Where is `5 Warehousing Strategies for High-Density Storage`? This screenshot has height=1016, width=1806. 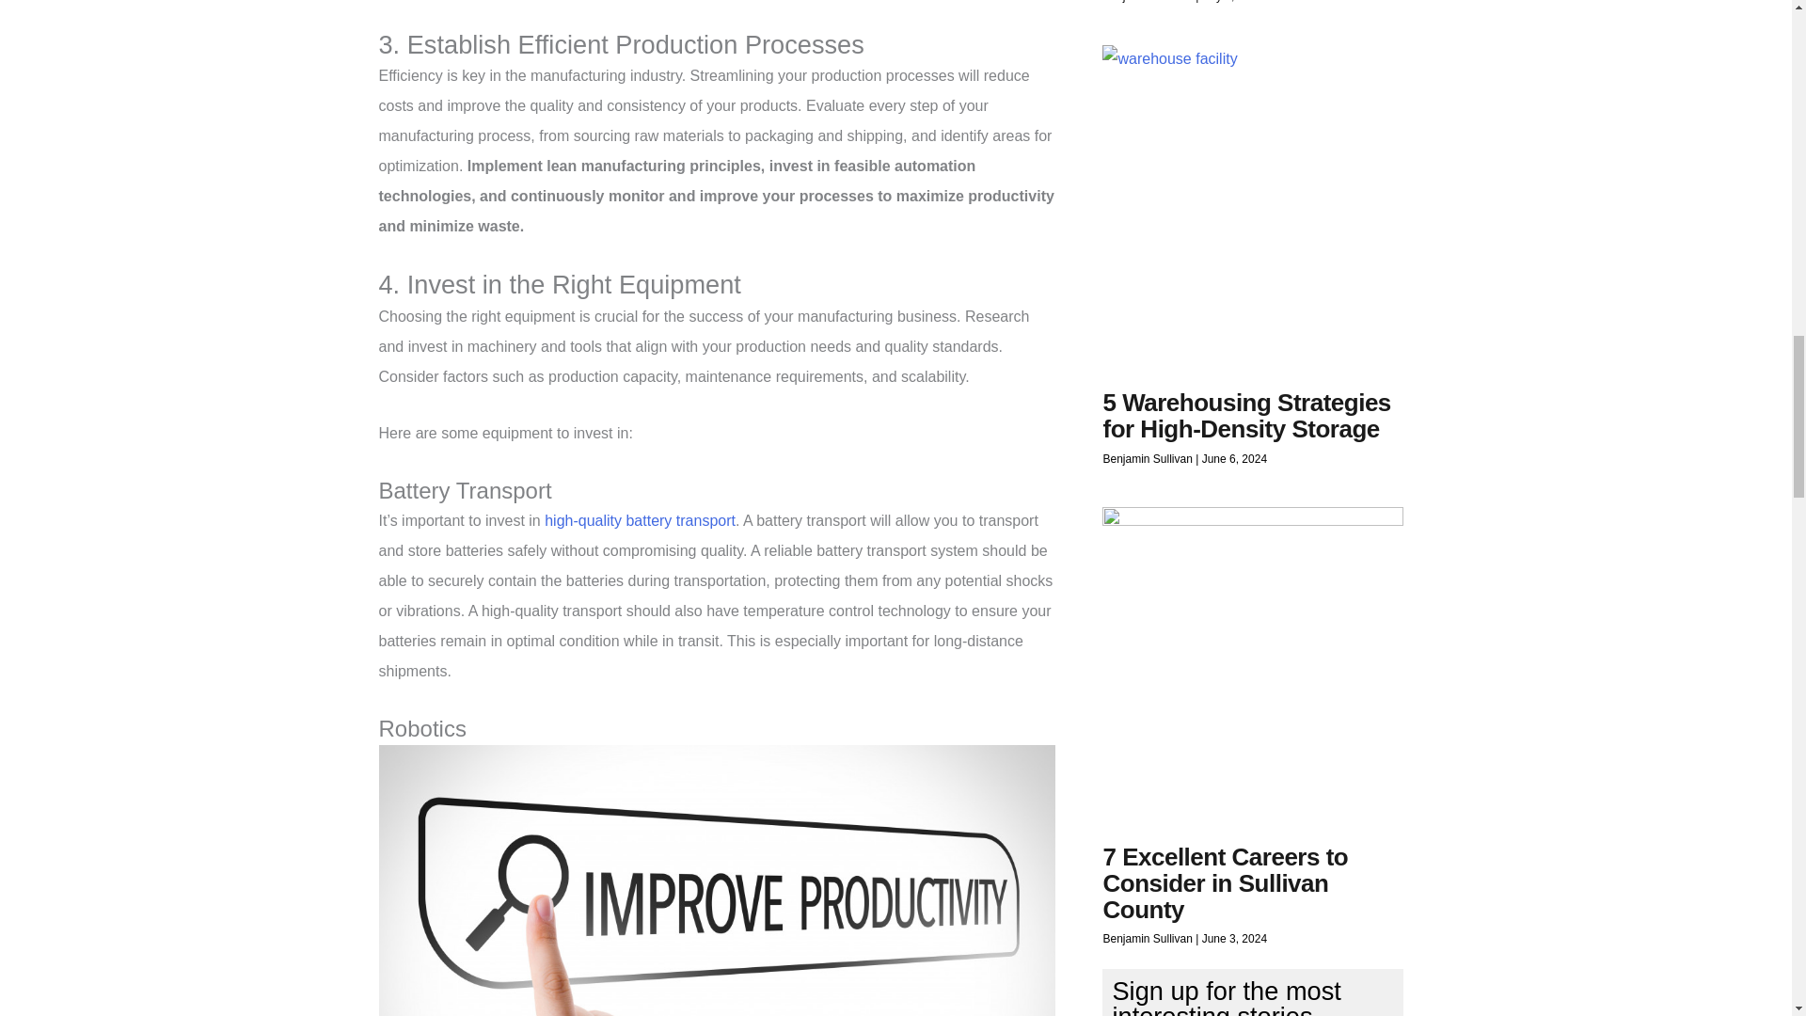
5 Warehousing Strategies for High-Density Storage is located at coordinates (1245, 415).